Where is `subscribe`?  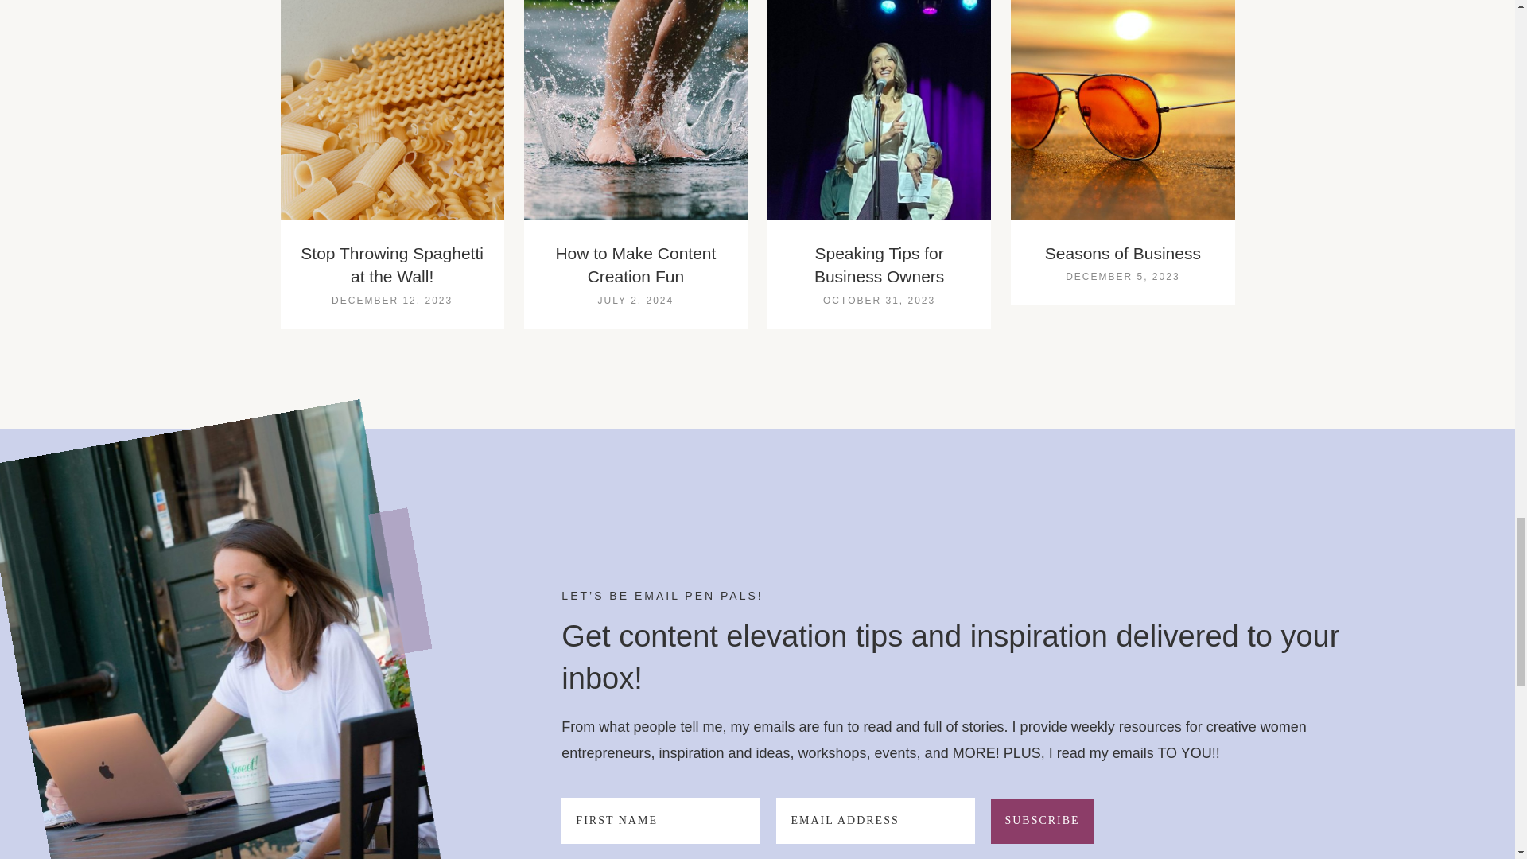
subscribe is located at coordinates (1042, 821).